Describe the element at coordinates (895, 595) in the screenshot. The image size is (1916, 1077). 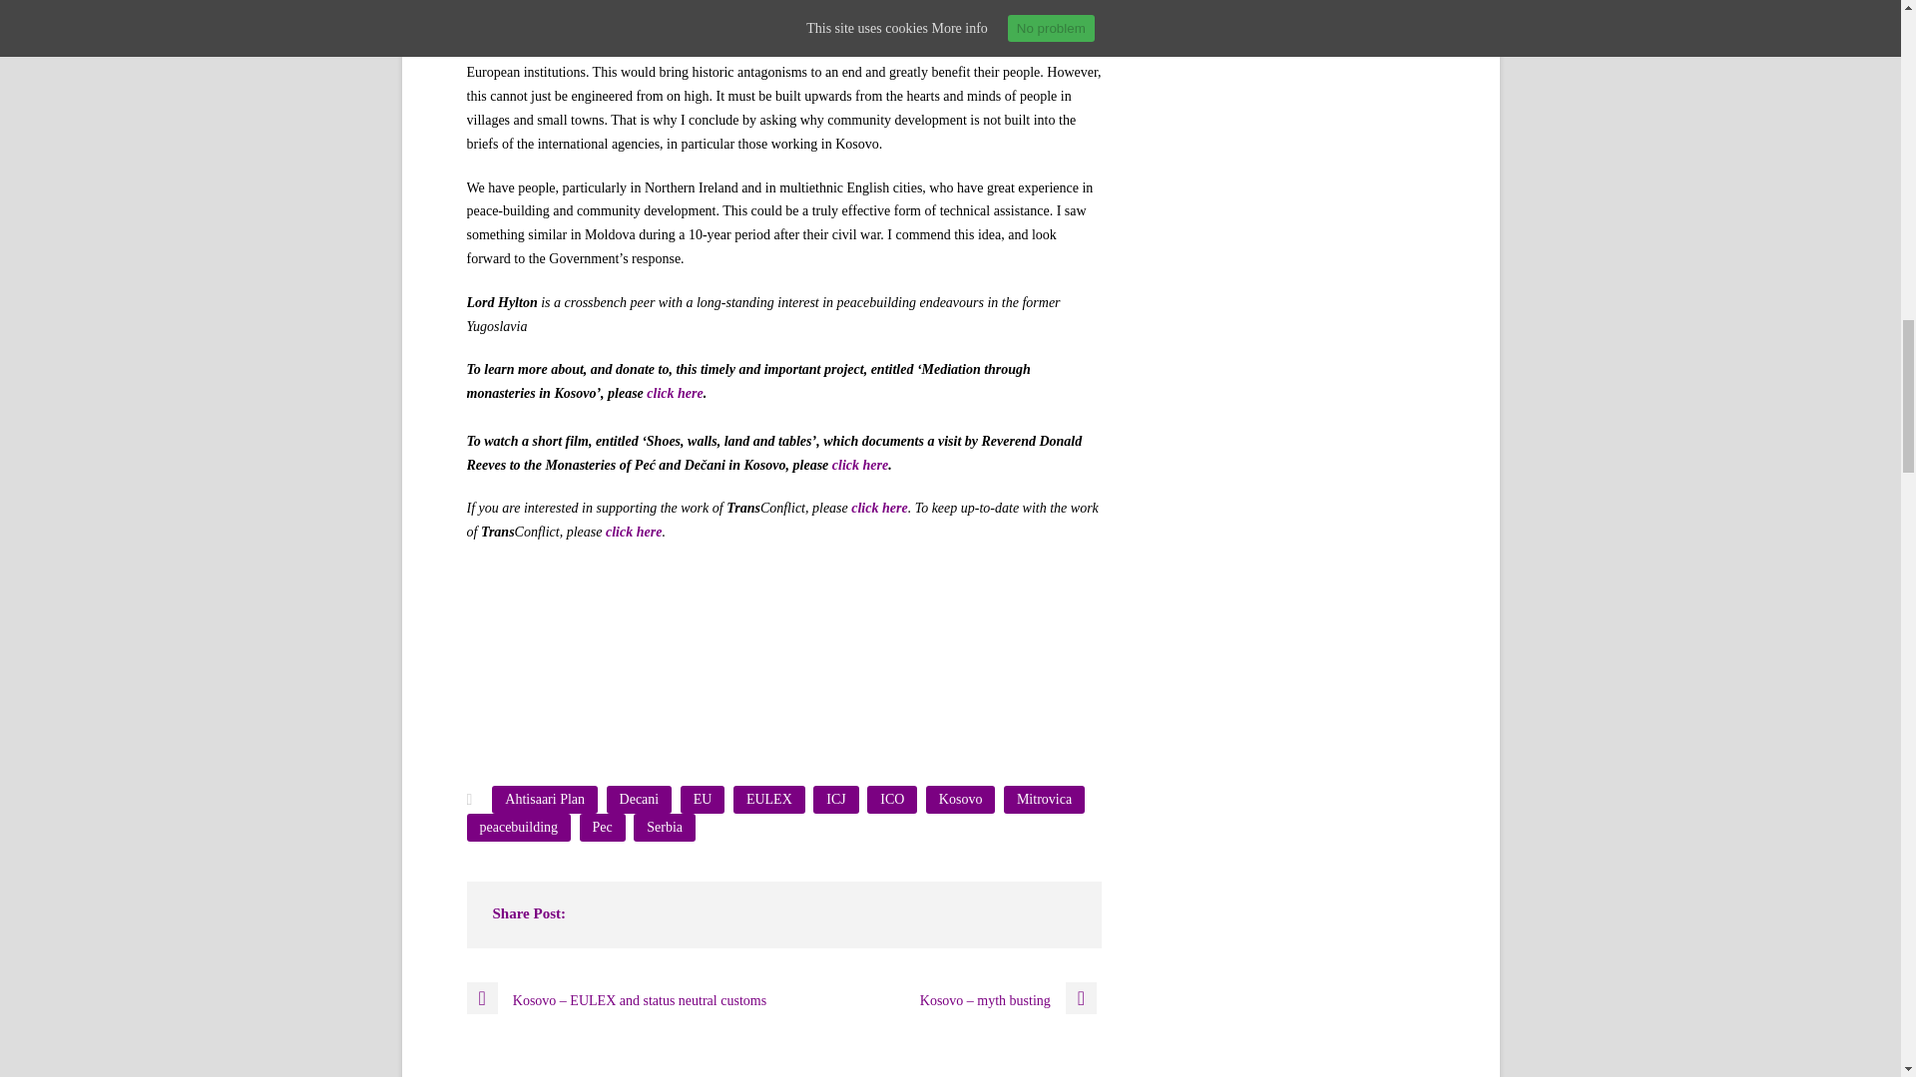
I see `Share by email` at that location.